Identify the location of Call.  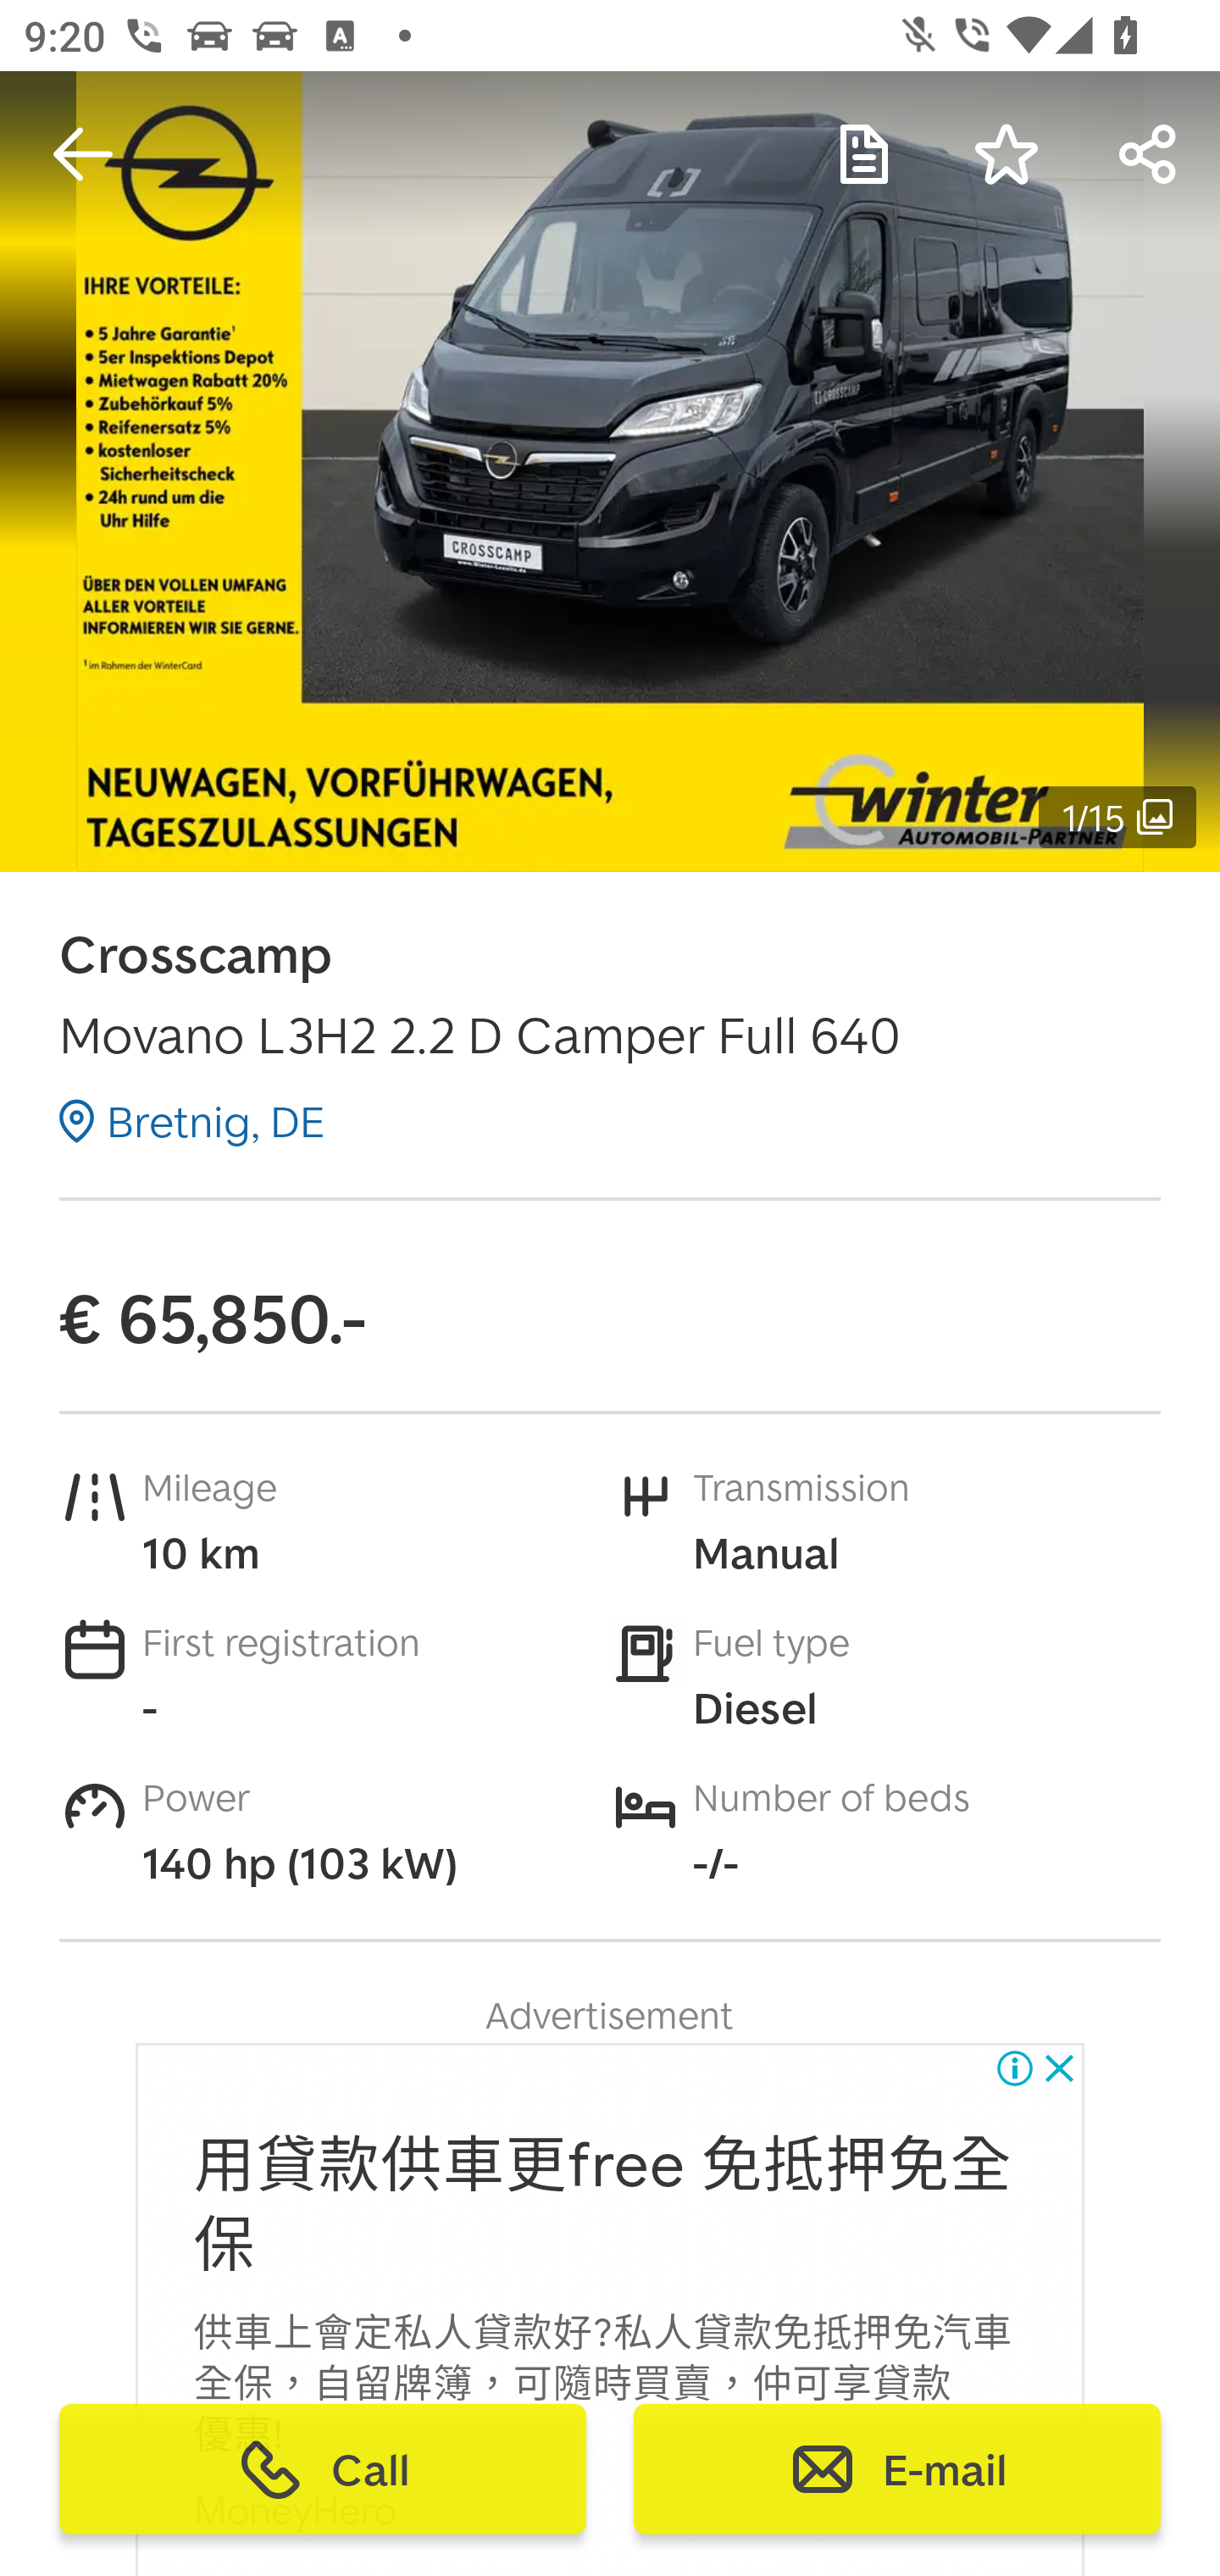
(323, 2469).